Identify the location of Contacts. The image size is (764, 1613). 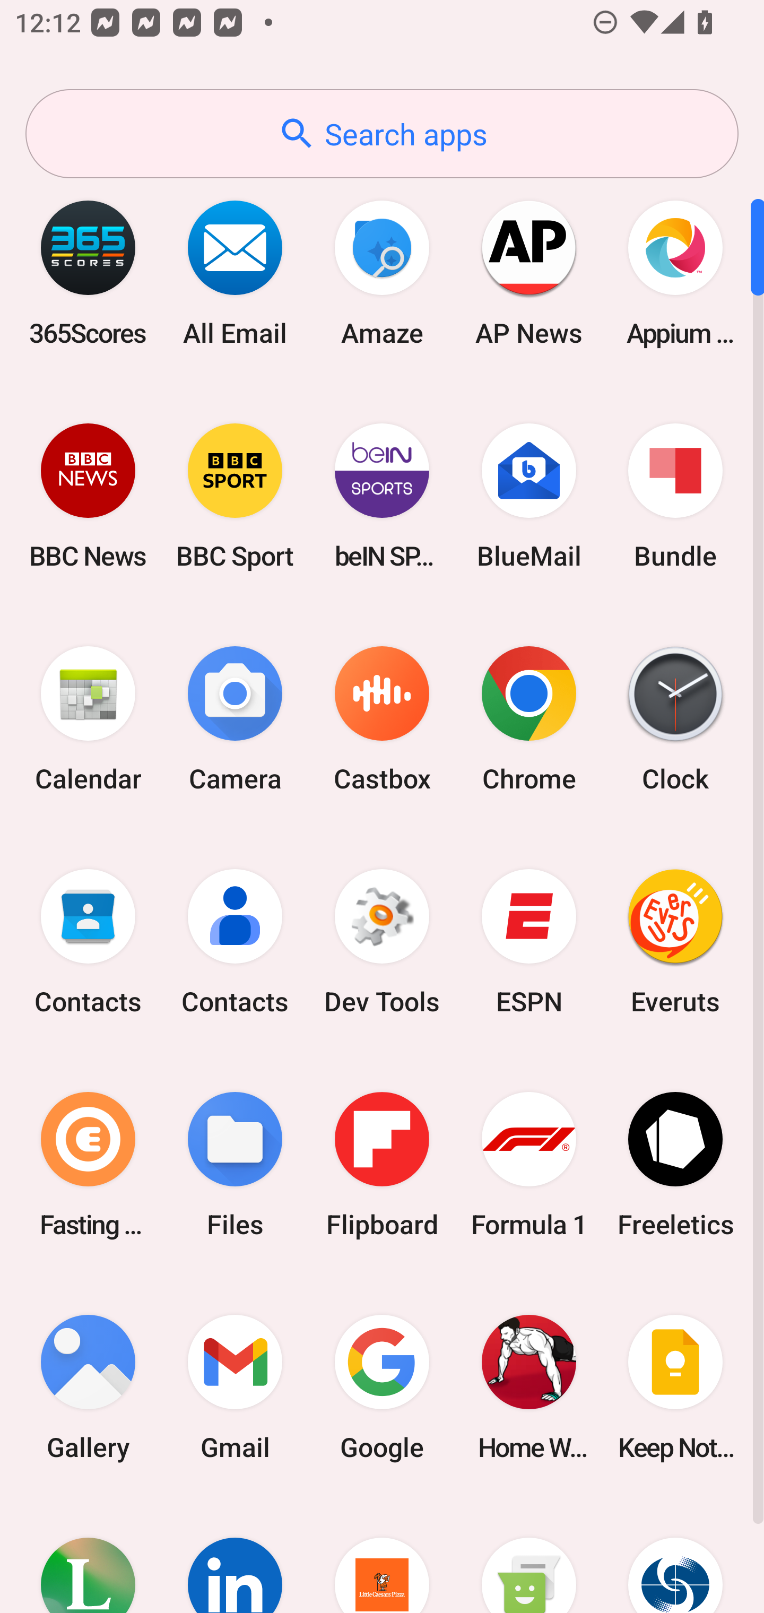
(235, 942).